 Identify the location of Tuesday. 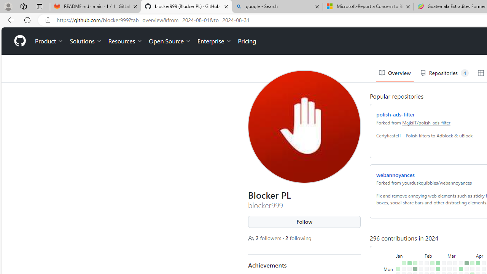
(387, 247).